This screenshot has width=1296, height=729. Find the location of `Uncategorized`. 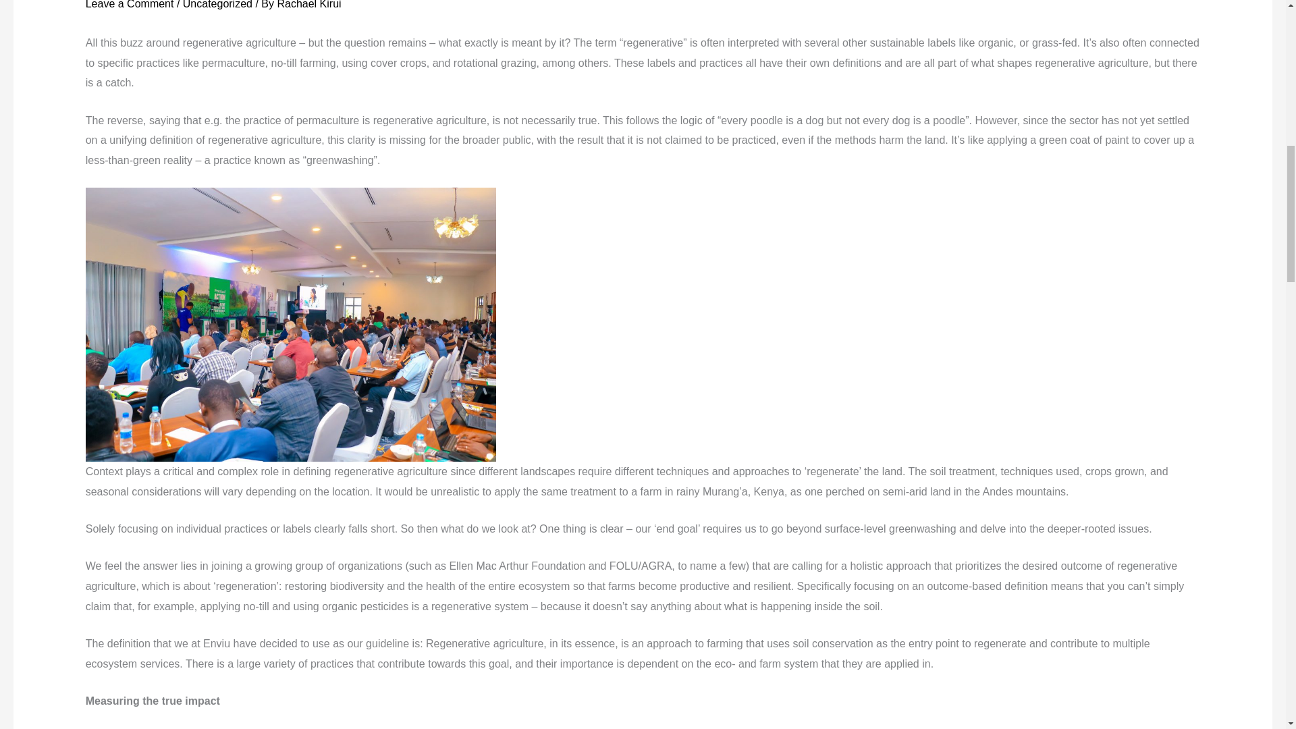

Uncategorized is located at coordinates (217, 5).